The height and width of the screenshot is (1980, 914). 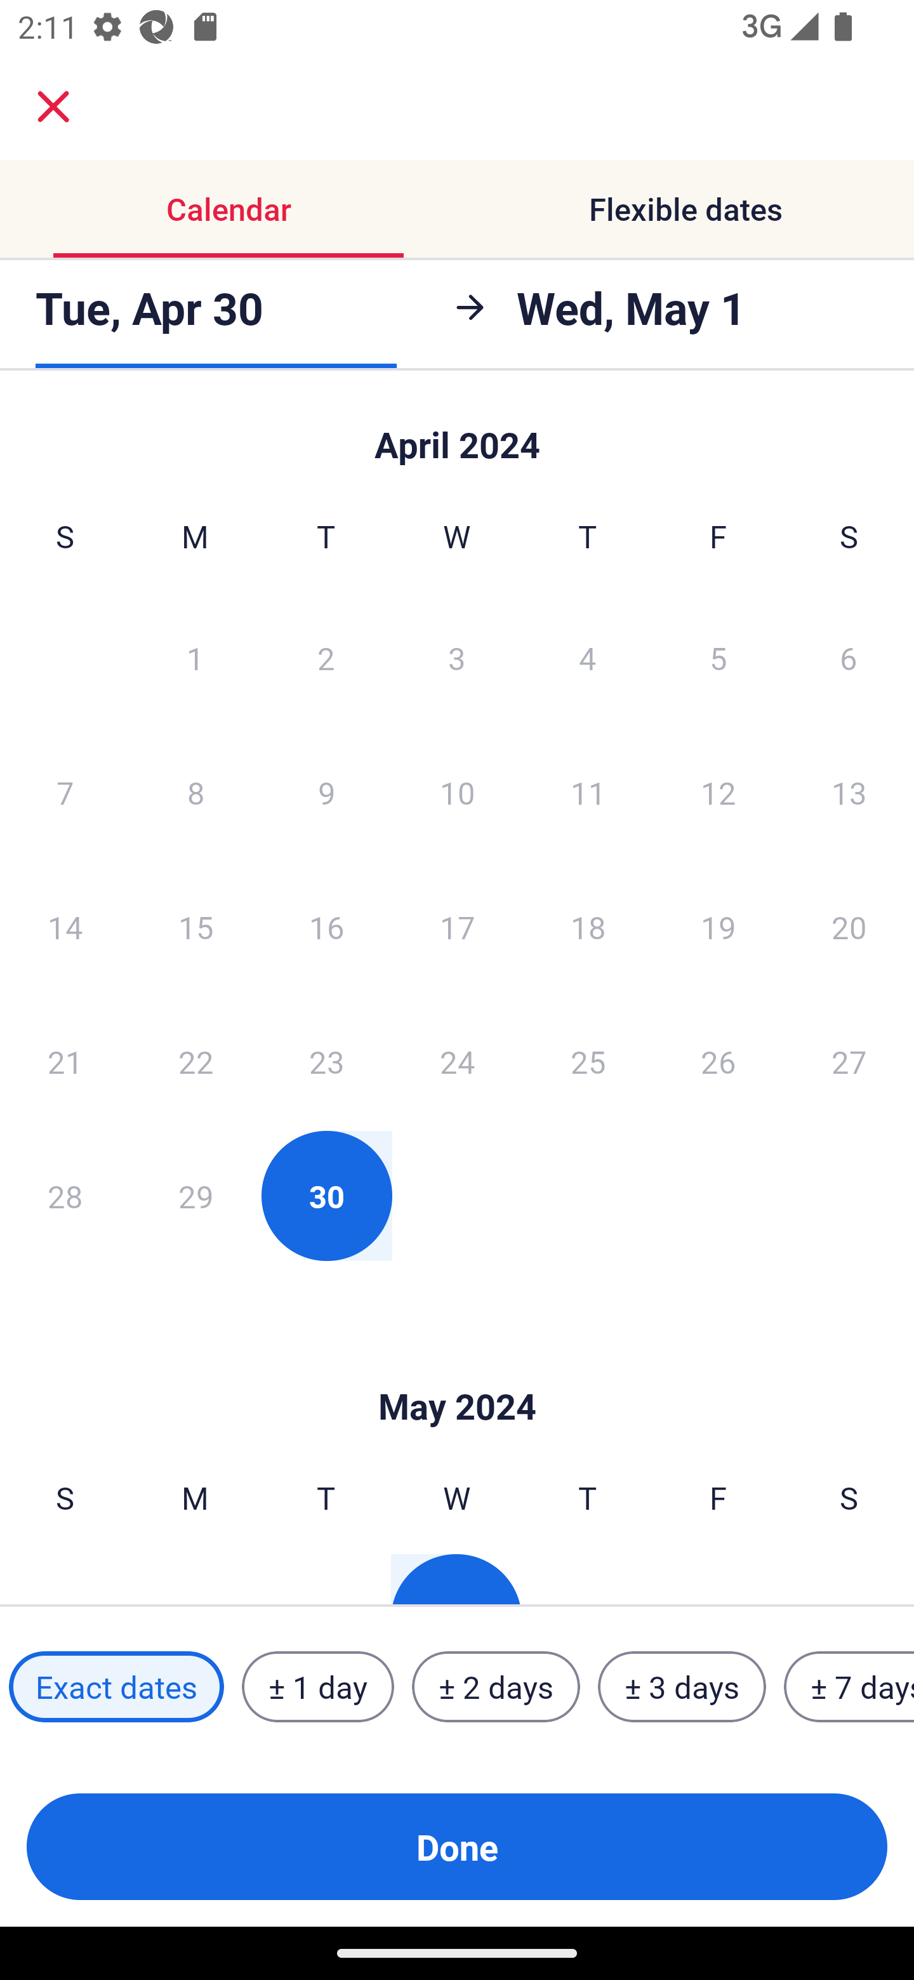 I want to click on Done, so click(x=457, y=1847).